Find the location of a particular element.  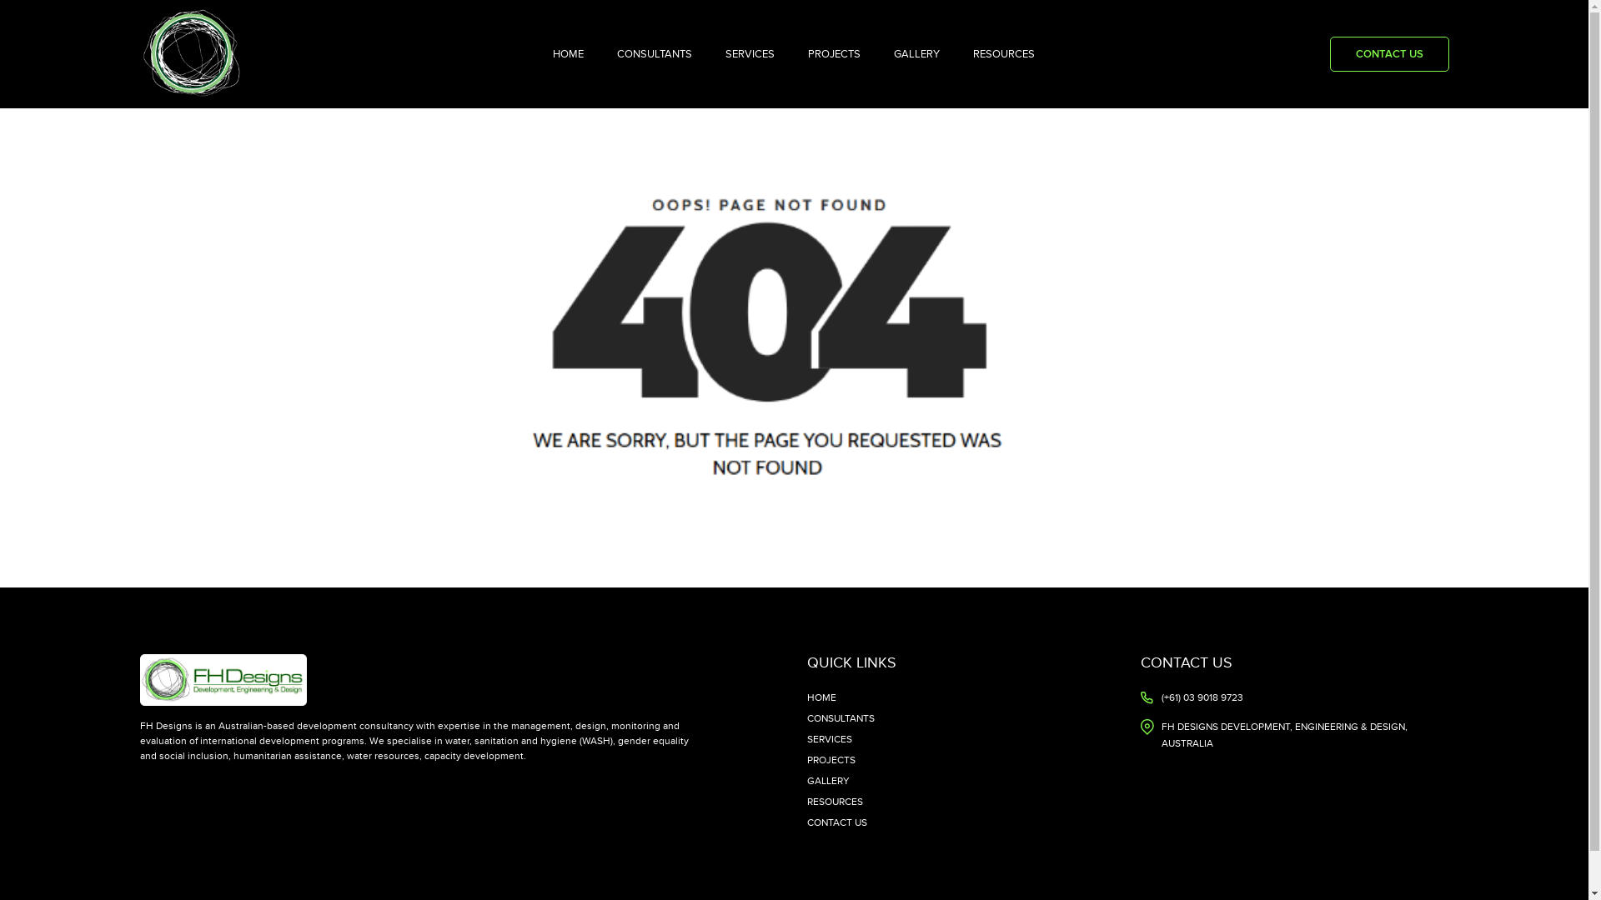

CONSULTANTS is located at coordinates (655, 54).